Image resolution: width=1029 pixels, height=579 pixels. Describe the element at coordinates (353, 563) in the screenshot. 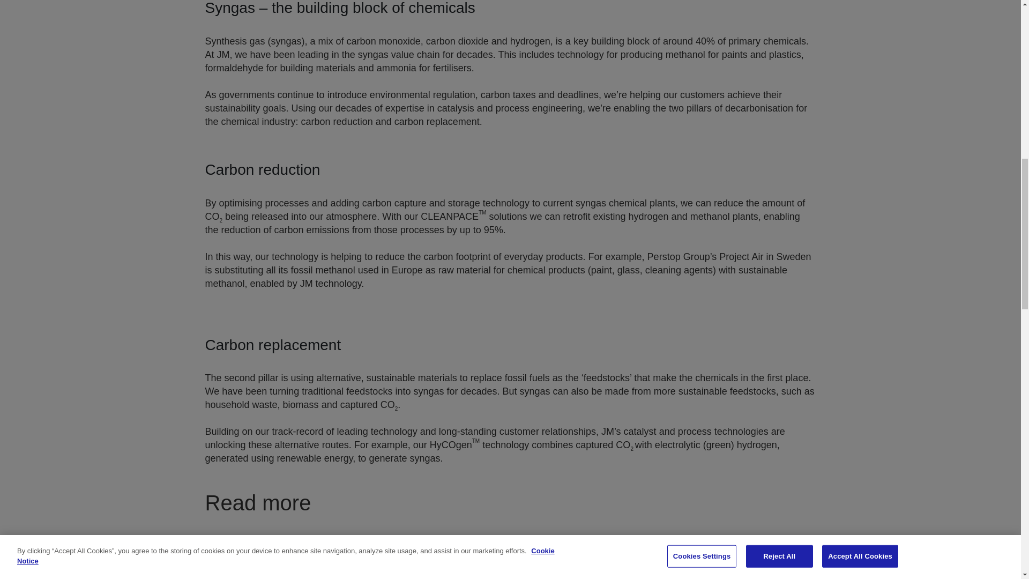

I see `Ammonia and nitric acid` at that location.